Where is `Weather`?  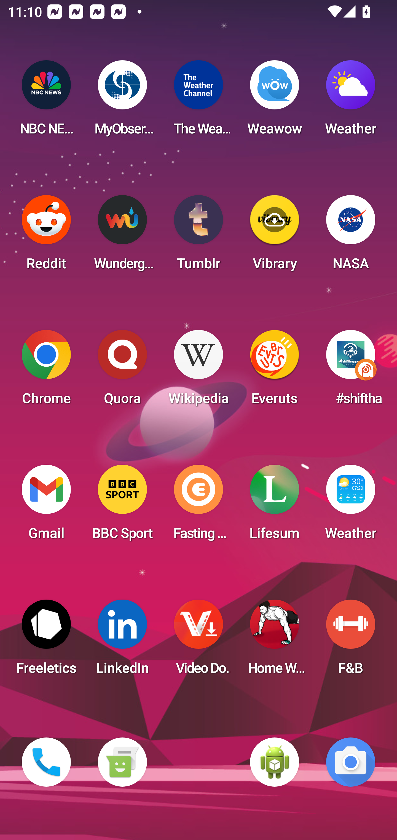
Weather is located at coordinates (351, 506).